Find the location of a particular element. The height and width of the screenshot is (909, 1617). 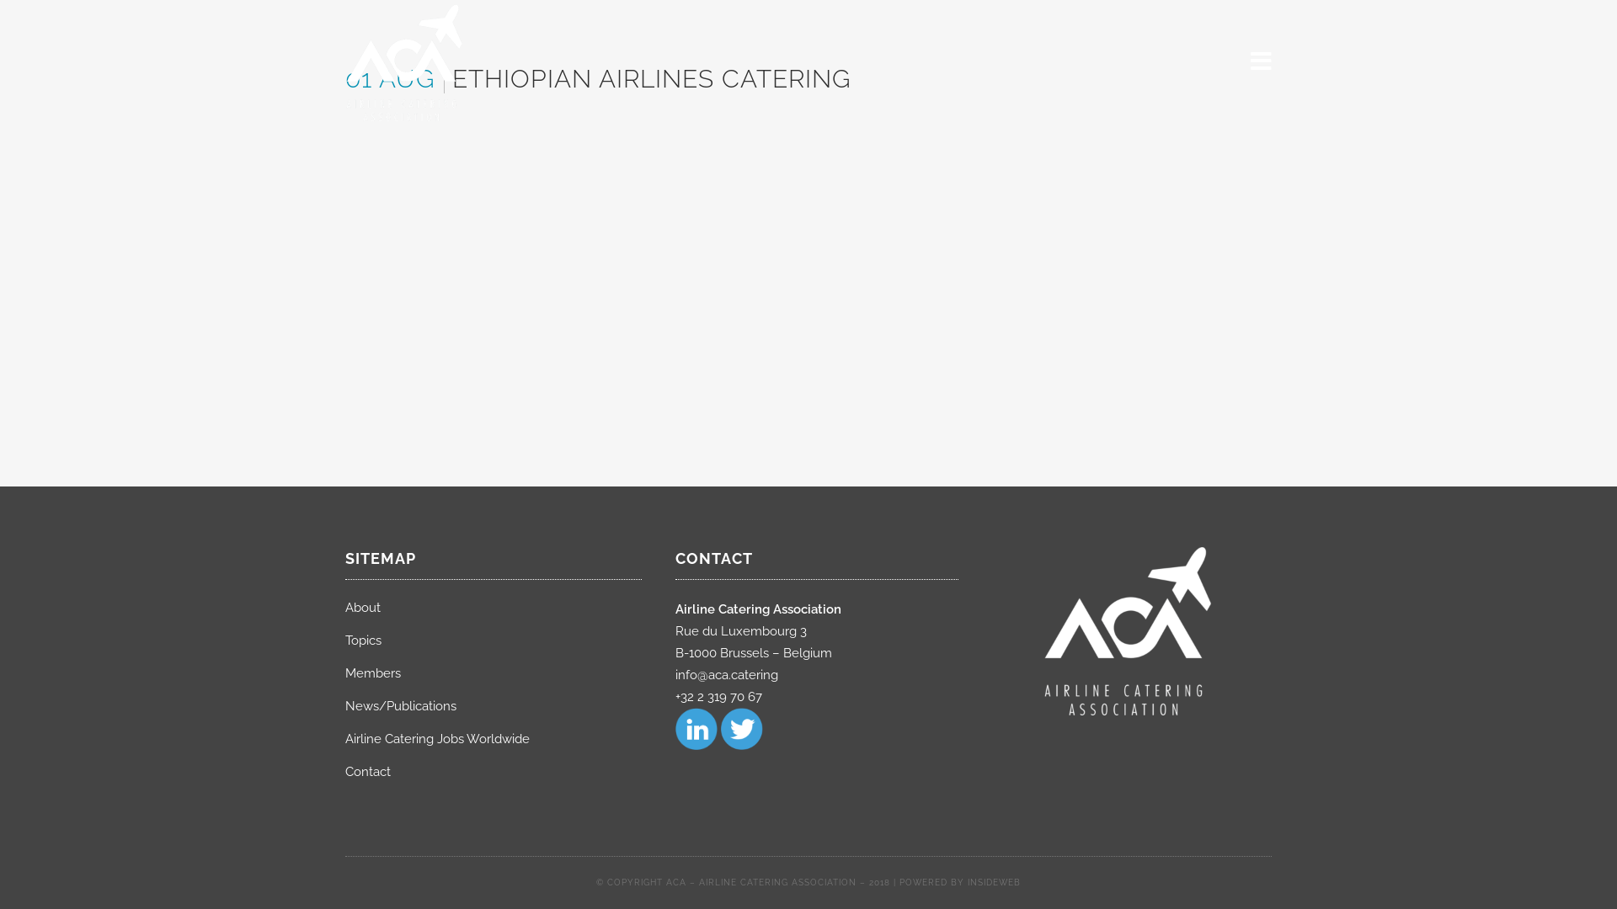

About is located at coordinates (494, 608).